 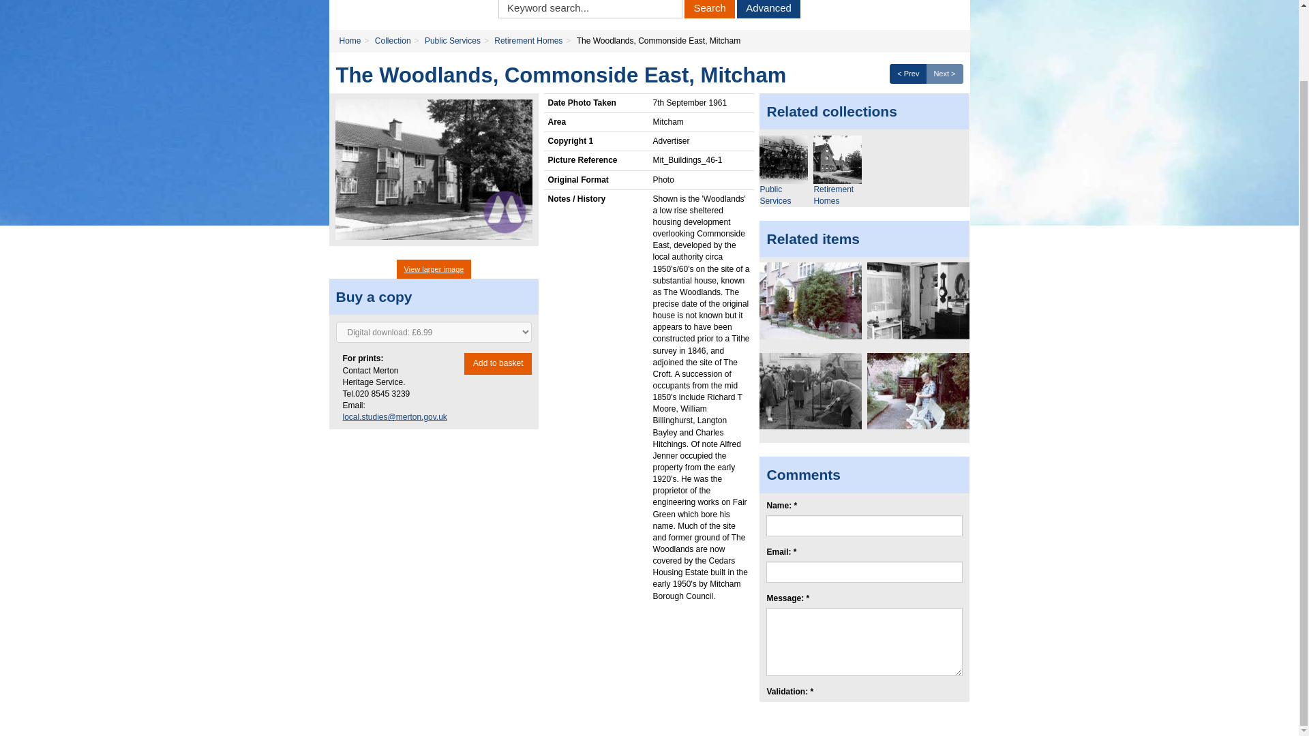 What do you see at coordinates (783, 159) in the screenshot?
I see `Public Services` at bounding box center [783, 159].